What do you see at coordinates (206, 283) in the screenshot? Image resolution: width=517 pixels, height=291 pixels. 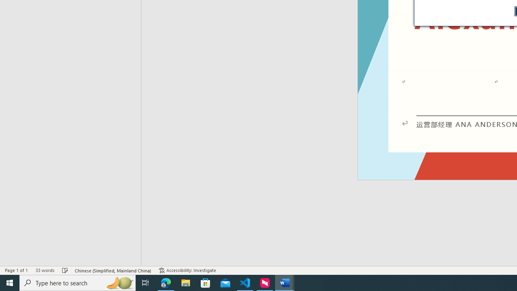 I see `Microsoft Store` at bounding box center [206, 283].